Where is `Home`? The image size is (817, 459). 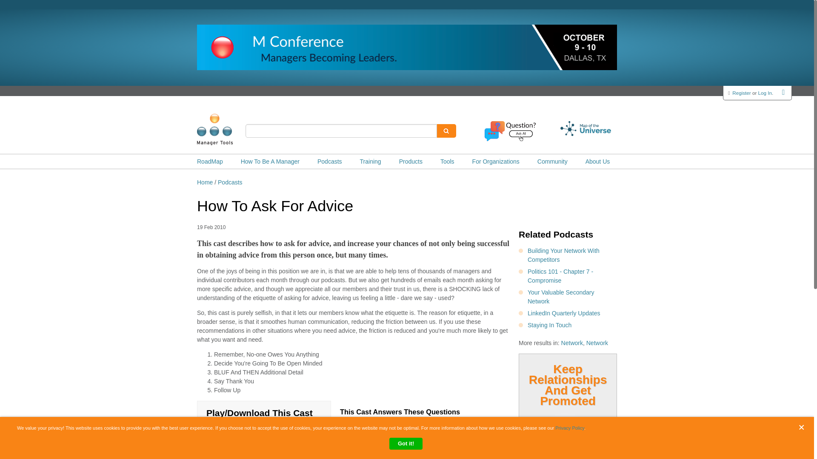
Home is located at coordinates (228, 130).